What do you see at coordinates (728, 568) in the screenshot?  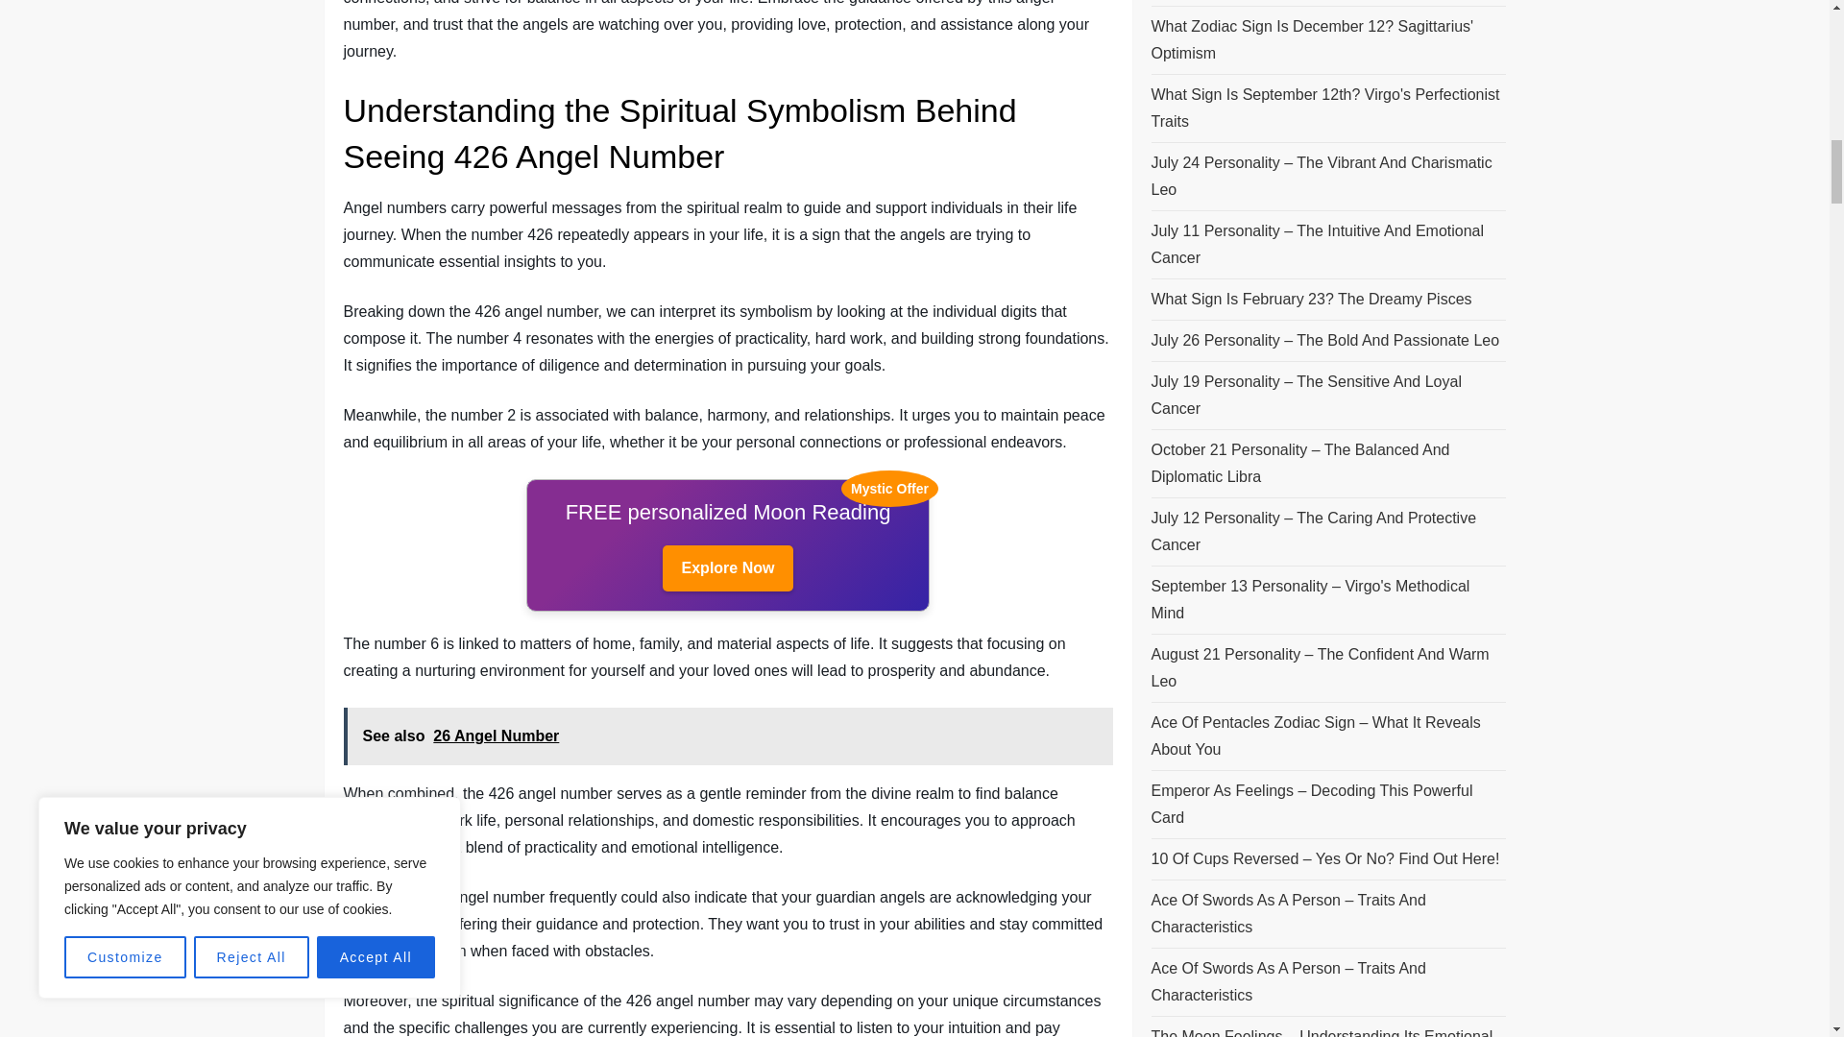 I see `free reading` at bounding box center [728, 568].